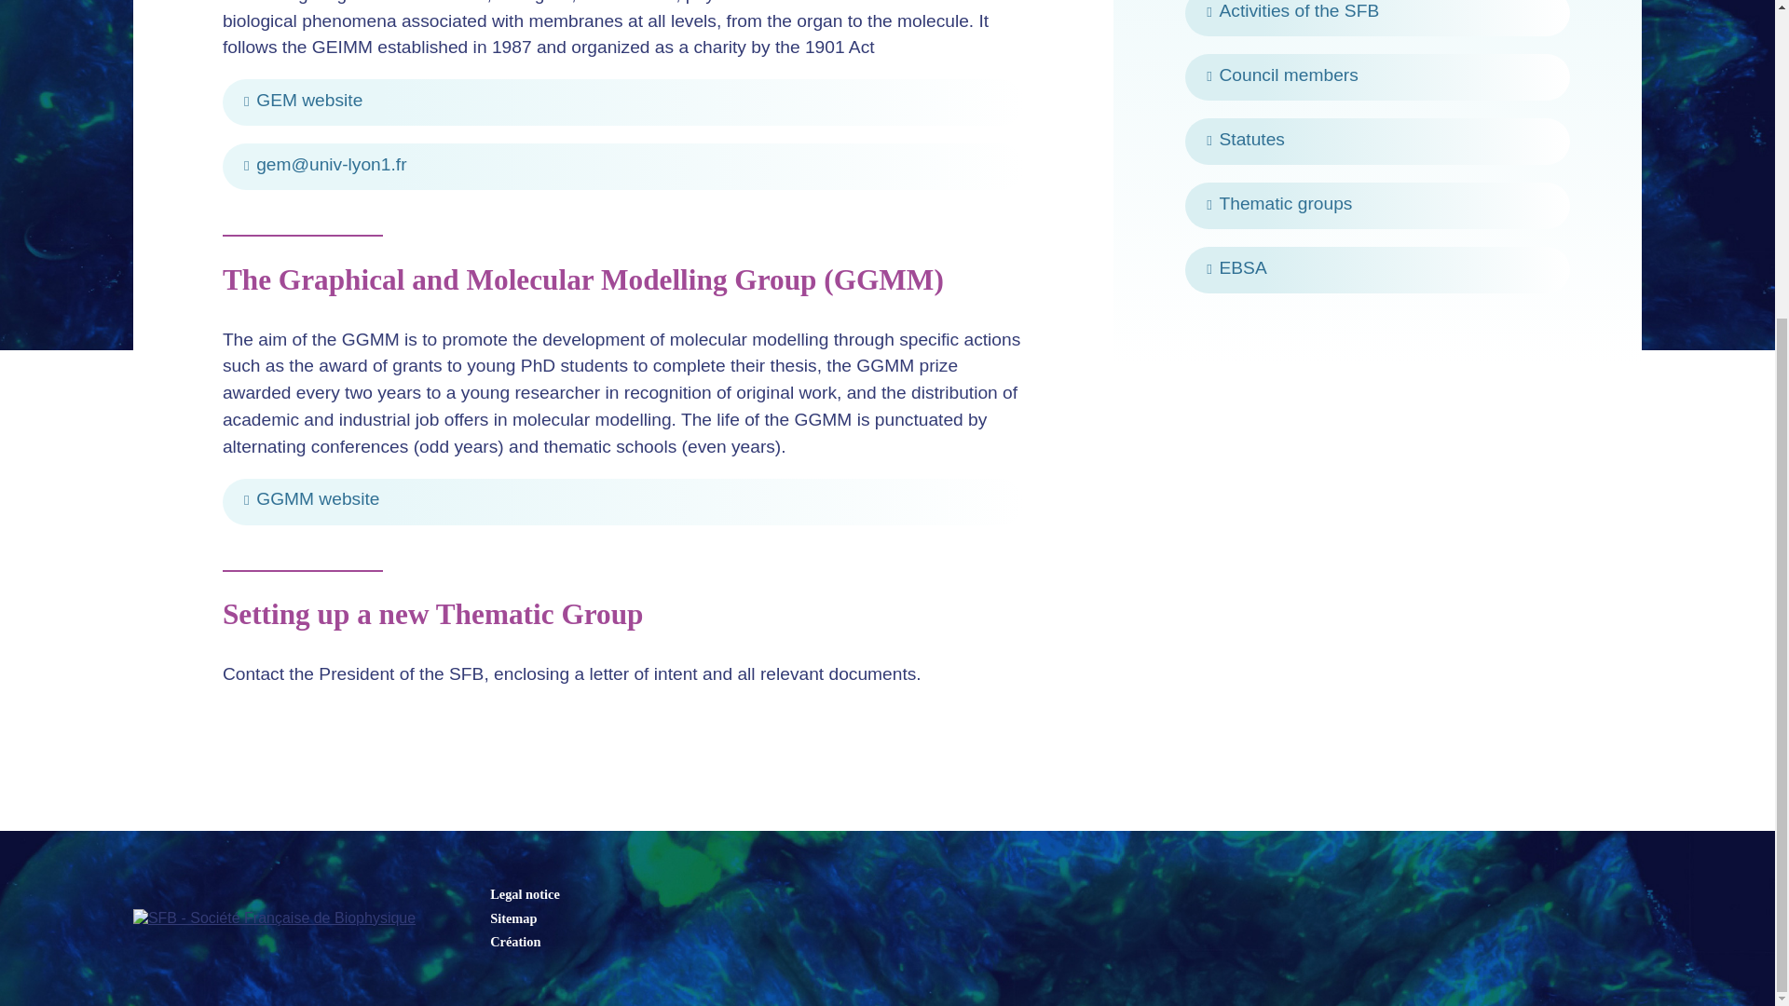 The width and height of the screenshot is (1789, 1006). I want to click on GGMM website, so click(623, 501).